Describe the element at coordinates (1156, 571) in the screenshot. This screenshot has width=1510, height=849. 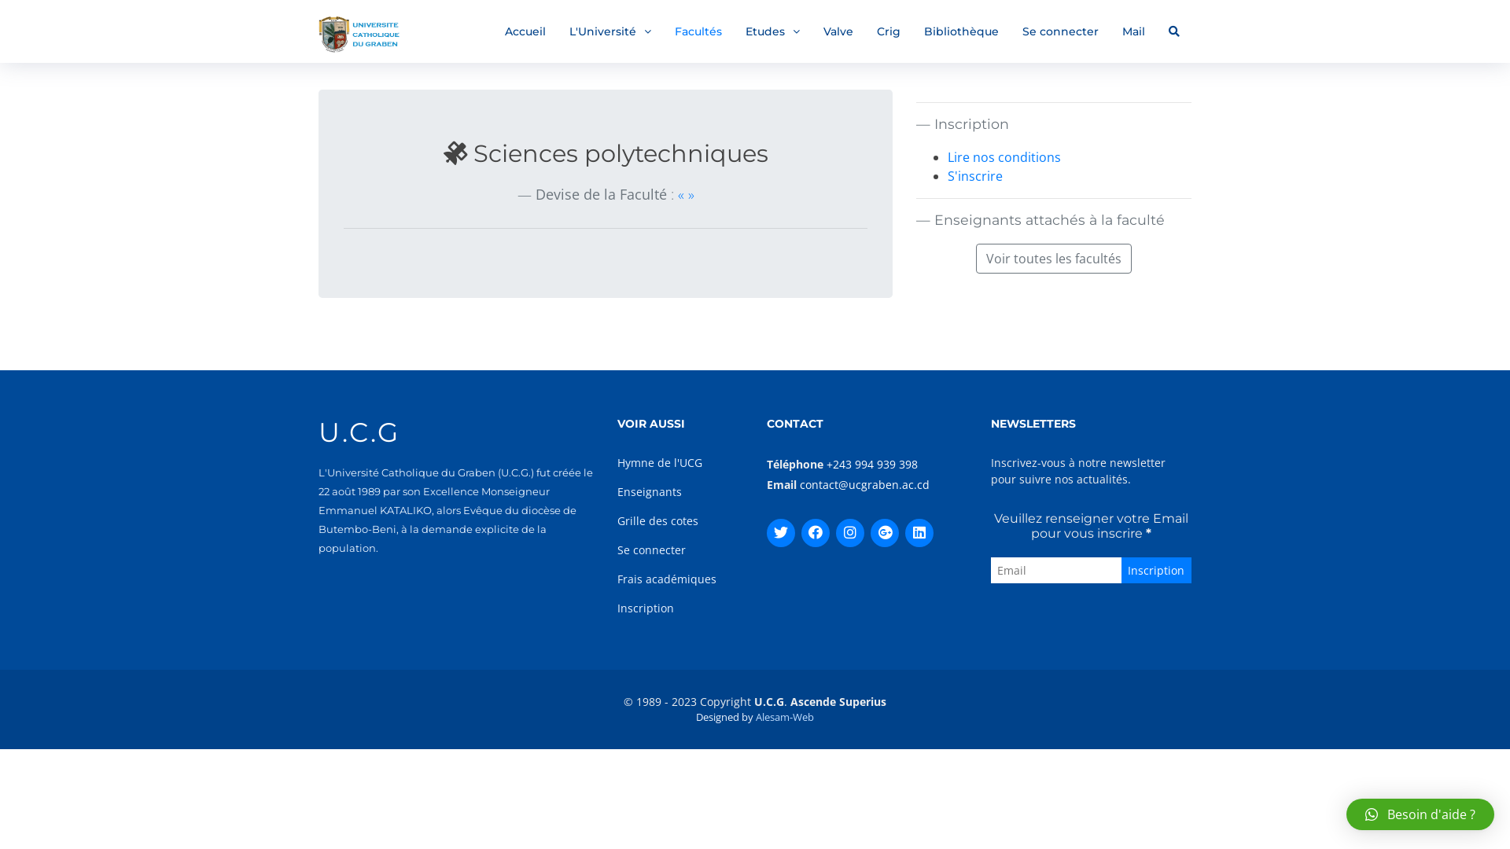
I see `Inscription` at that location.